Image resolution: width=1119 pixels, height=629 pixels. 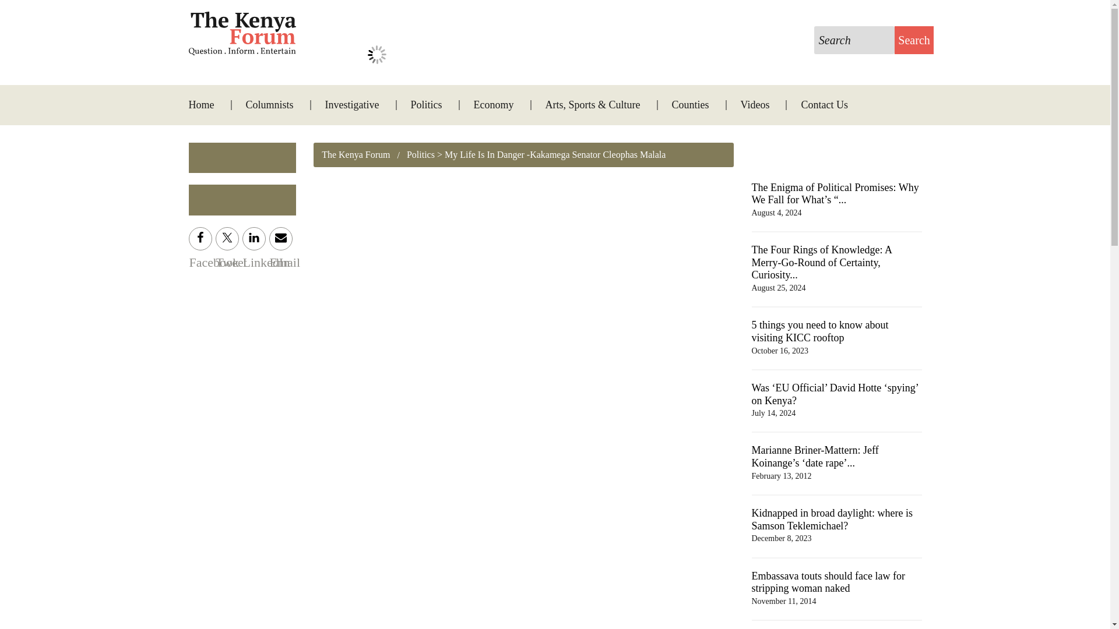 What do you see at coordinates (227, 238) in the screenshot?
I see `Share on Twitter` at bounding box center [227, 238].